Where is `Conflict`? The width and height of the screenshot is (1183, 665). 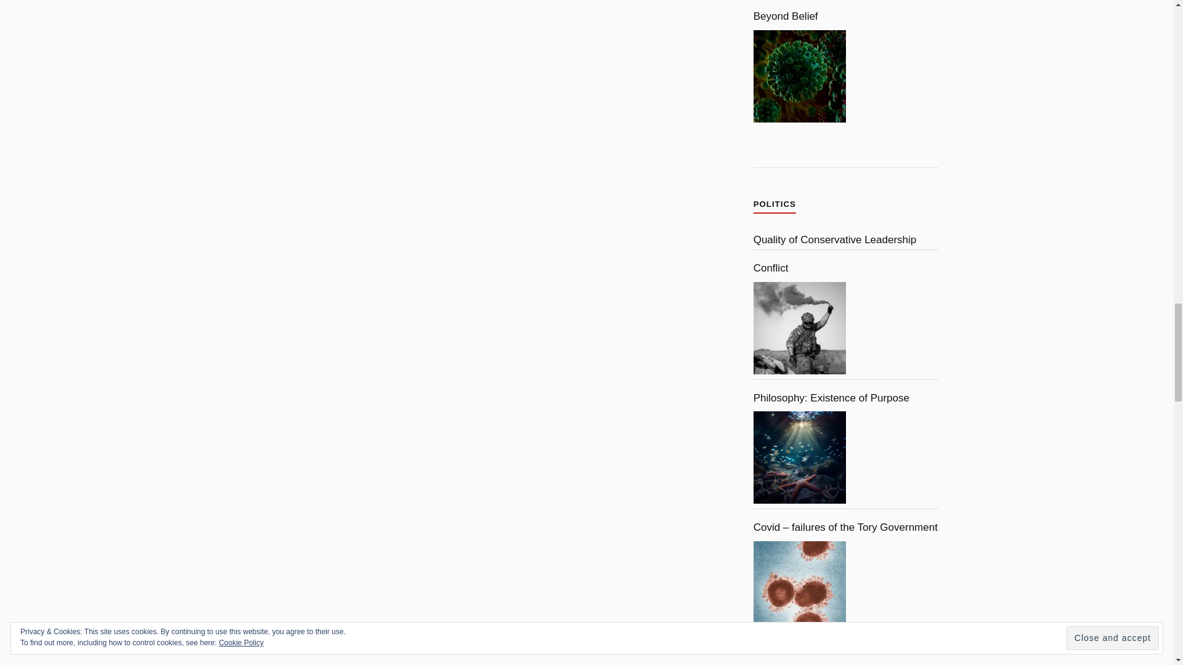
Conflict is located at coordinates (800, 328).